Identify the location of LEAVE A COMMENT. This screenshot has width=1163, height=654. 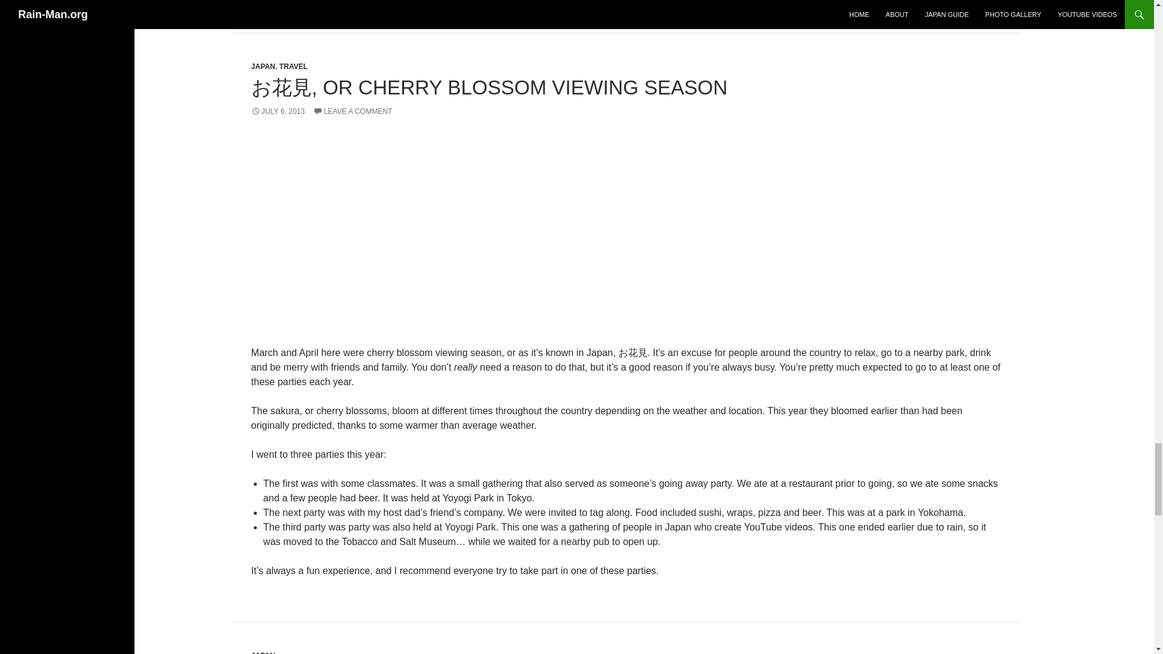
(353, 111).